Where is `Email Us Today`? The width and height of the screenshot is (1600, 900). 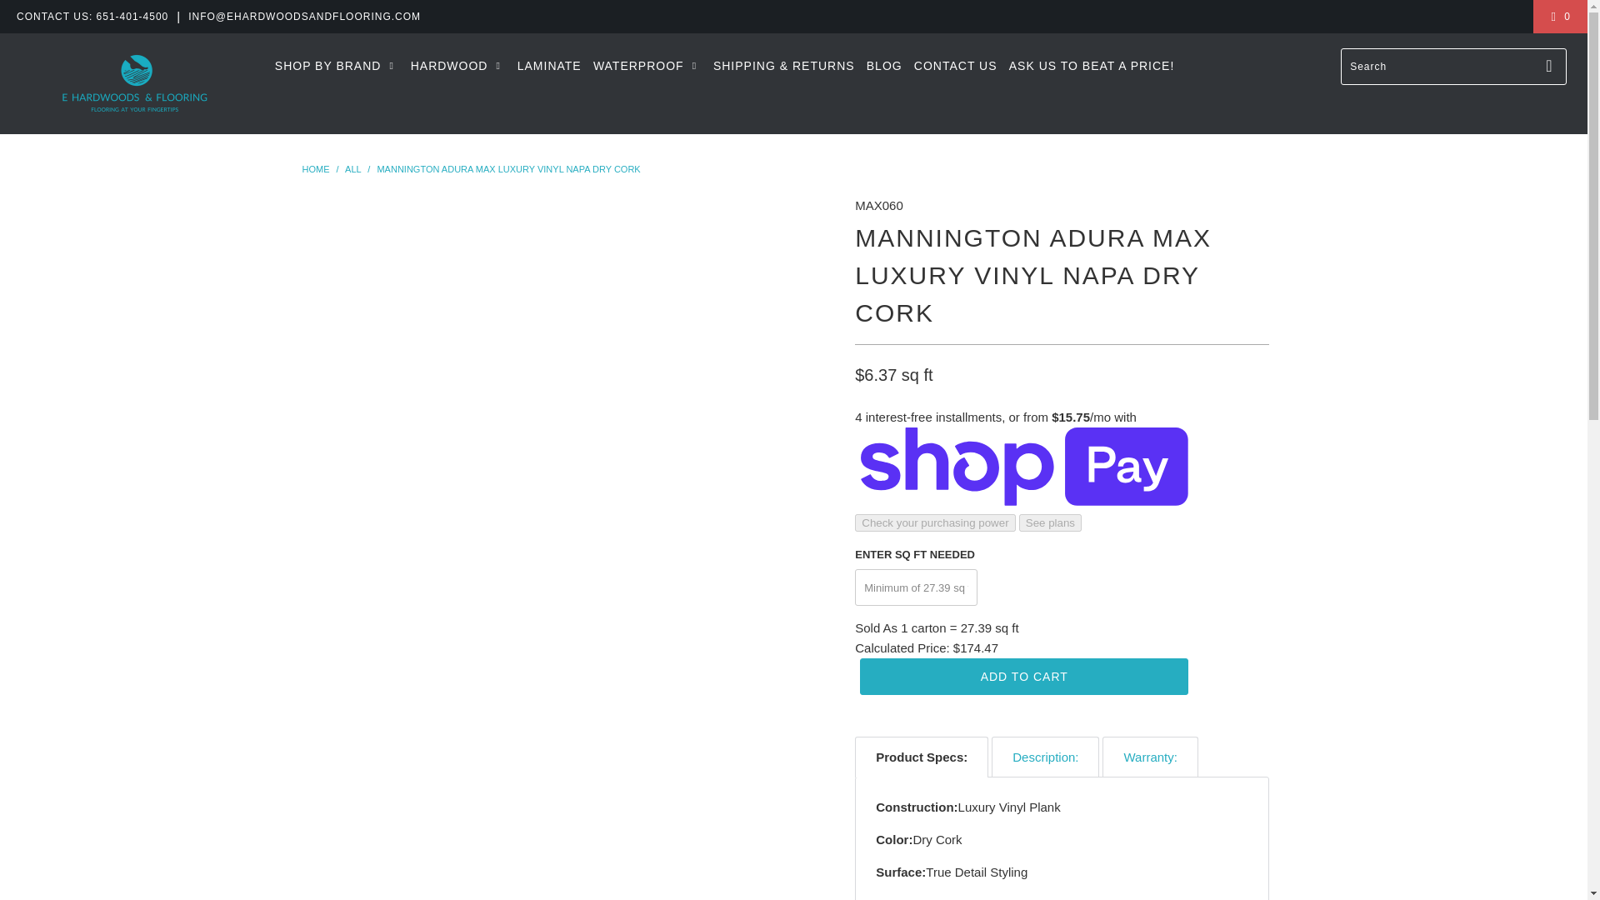
Email Us Today is located at coordinates (304, 17).